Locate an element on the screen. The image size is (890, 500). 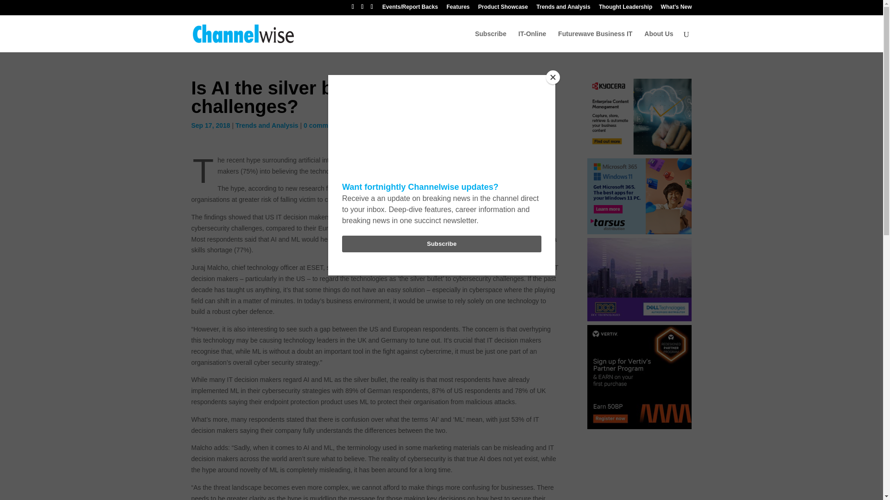
IT-Online is located at coordinates (532, 41).